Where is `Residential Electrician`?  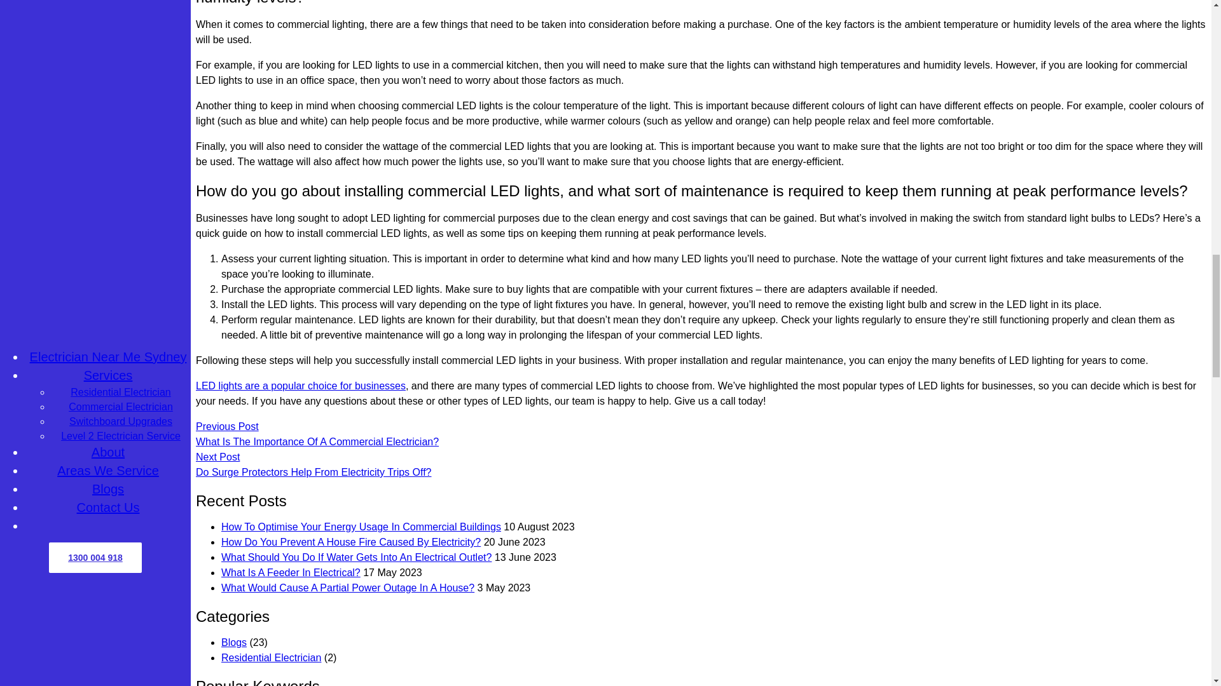 Residential Electrician is located at coordinates (271, 658).